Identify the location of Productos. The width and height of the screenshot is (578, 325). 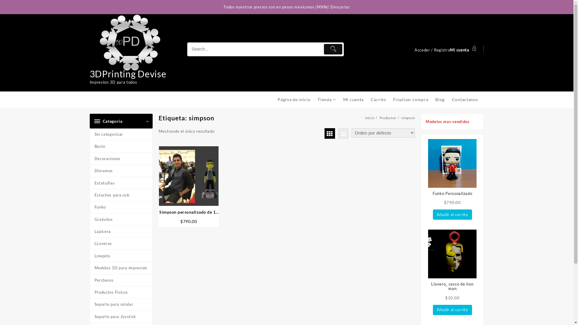
(388, 118).